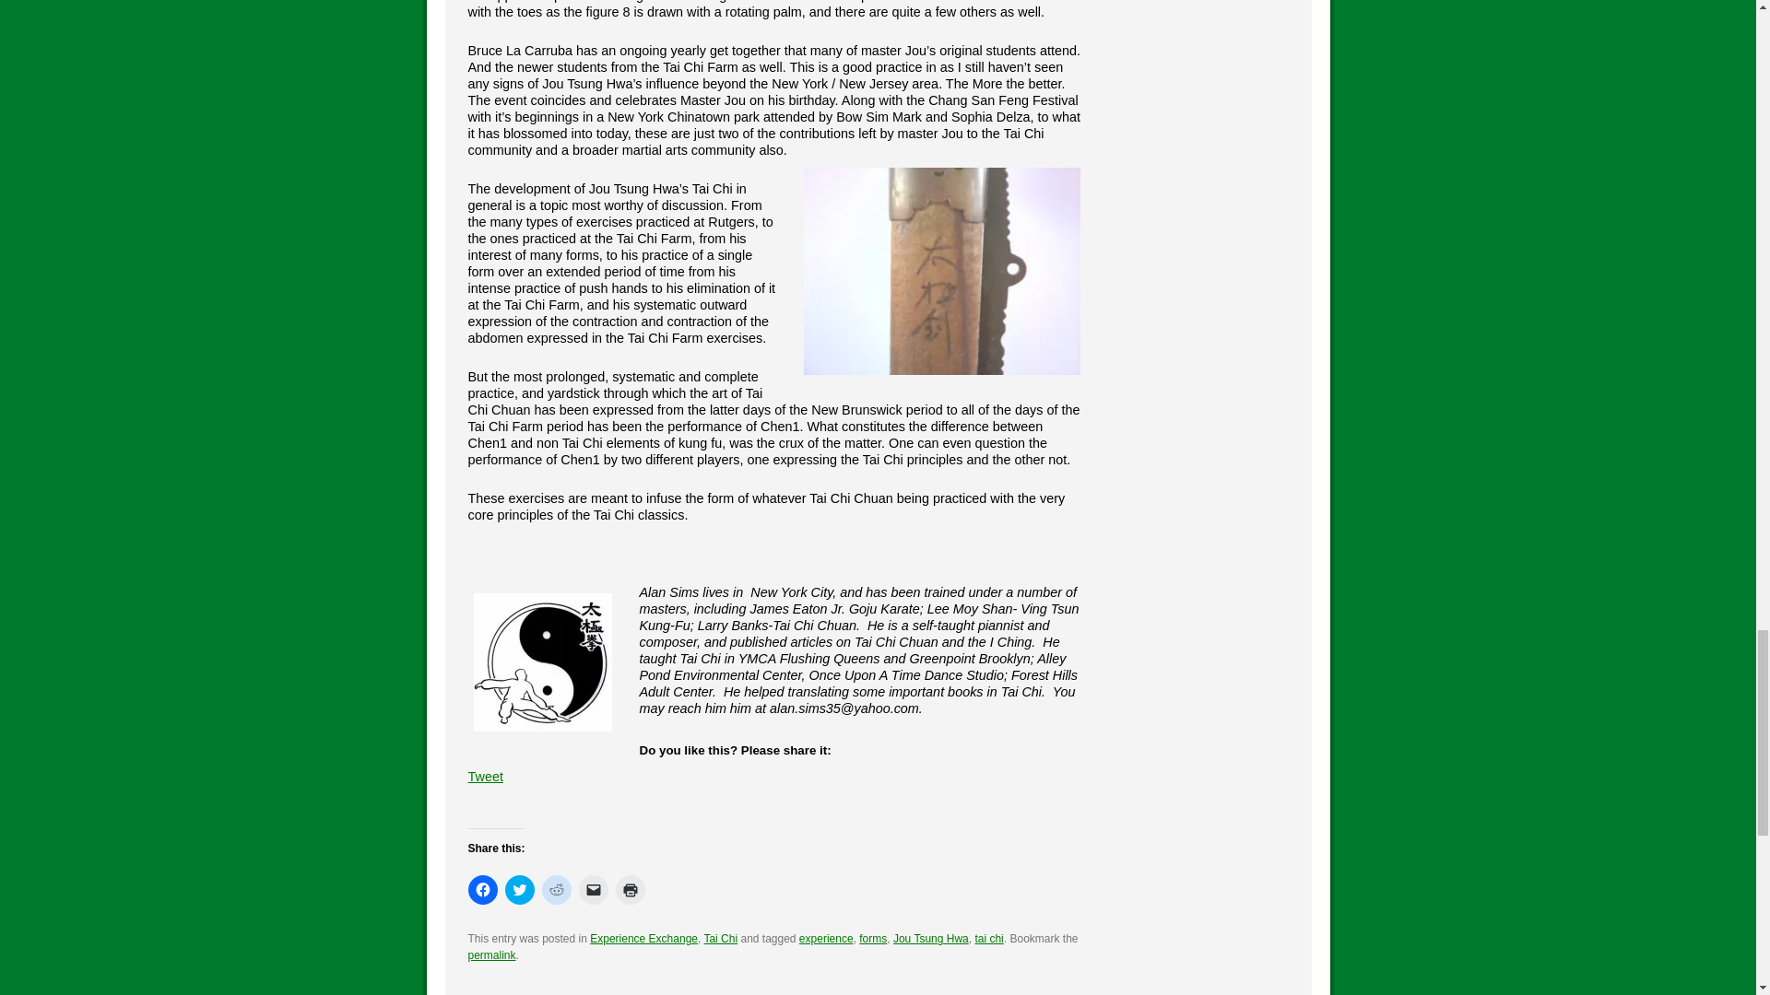 Image resolution: width=1770 pixels, height=995 pixels. What do you see at coordinates (514, 802) in the screenshot?
I see `Email a Friend` at bounding box center [514, 802].